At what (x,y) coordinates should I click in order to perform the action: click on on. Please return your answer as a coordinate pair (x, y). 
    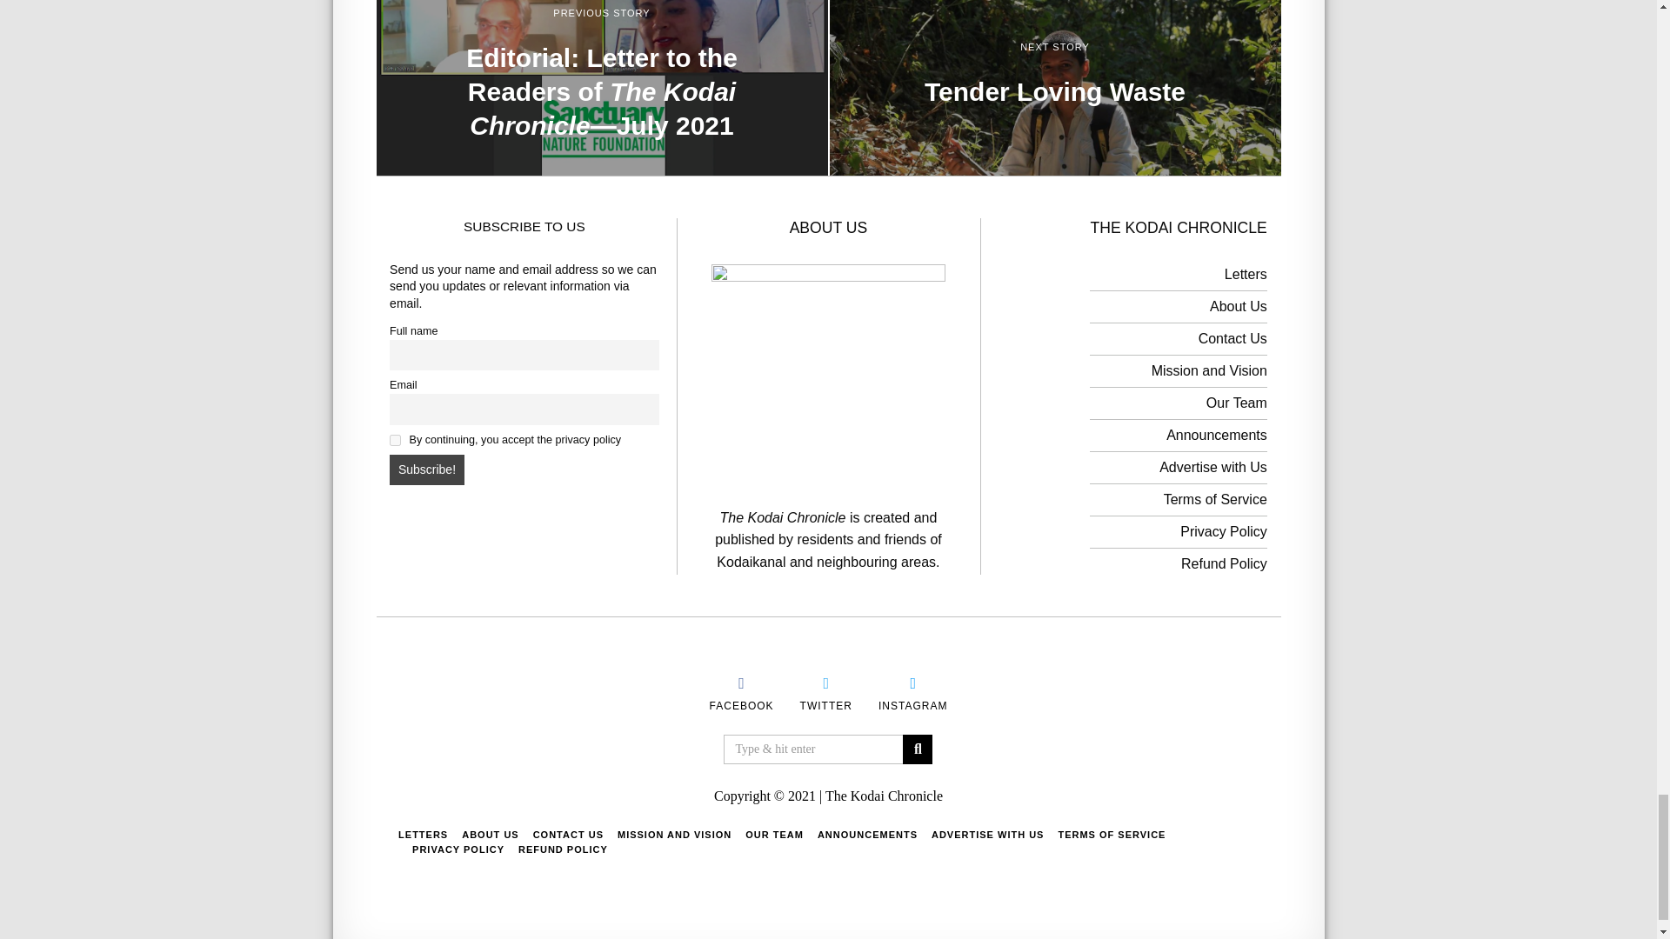
    Looking at the image, I should click on (395, 440).